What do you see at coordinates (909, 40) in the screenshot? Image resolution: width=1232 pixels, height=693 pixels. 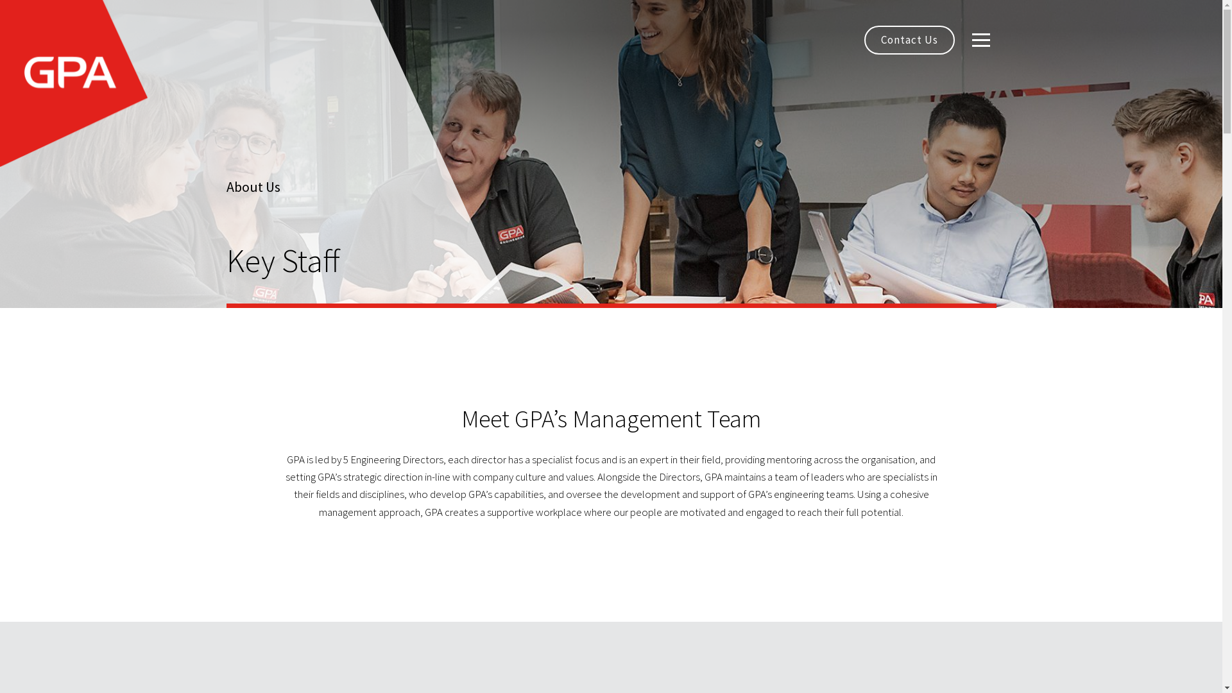 I see `Contact Us` at bounding box center [909, 40].